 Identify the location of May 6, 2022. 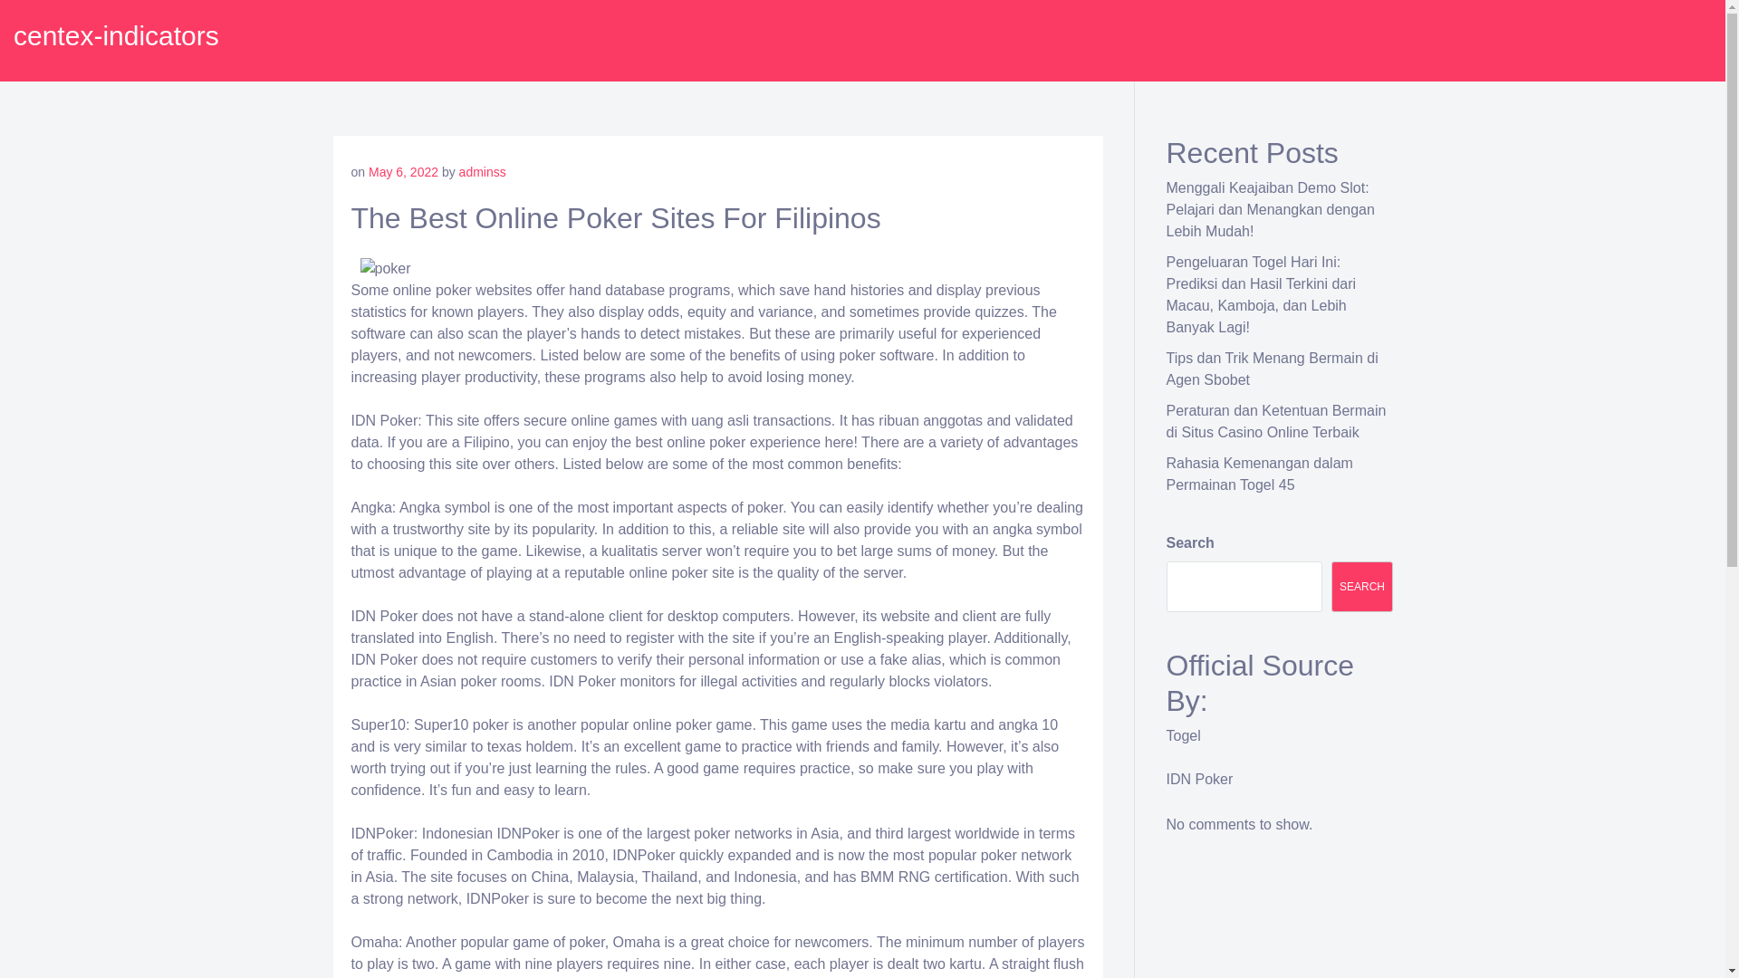
(403, 172).